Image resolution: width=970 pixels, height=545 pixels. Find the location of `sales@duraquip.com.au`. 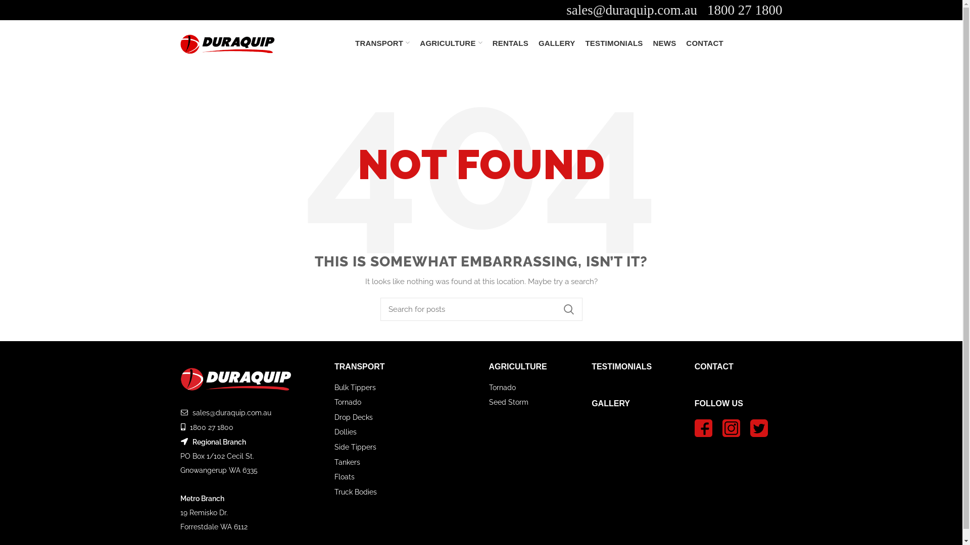

sales@duraquip.com.au is located at coordinates (231, 413).